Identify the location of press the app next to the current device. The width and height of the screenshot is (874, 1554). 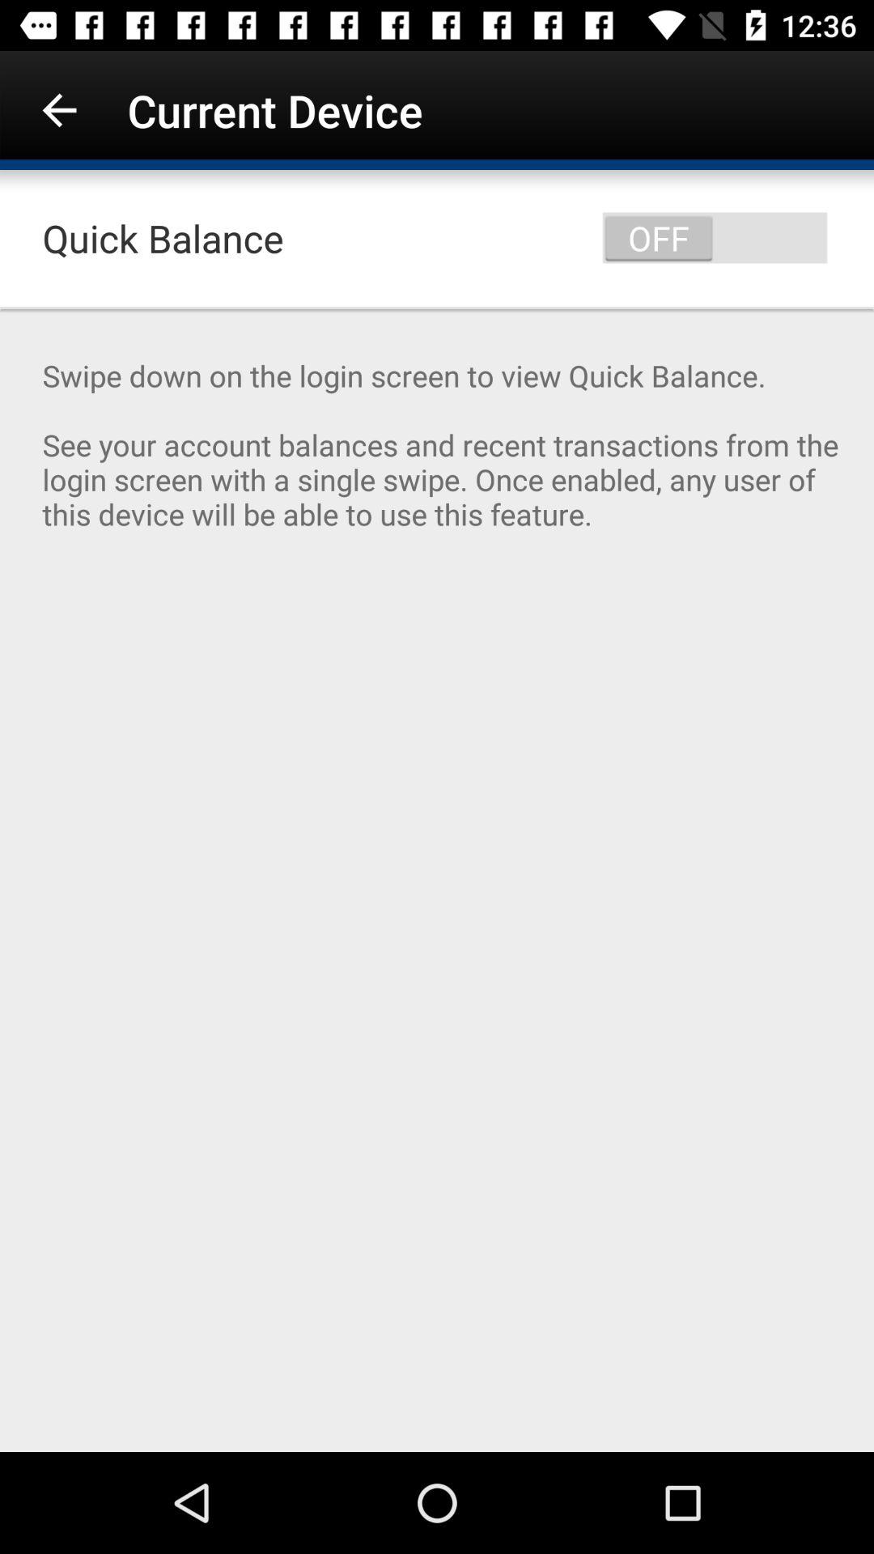
(59, 110).